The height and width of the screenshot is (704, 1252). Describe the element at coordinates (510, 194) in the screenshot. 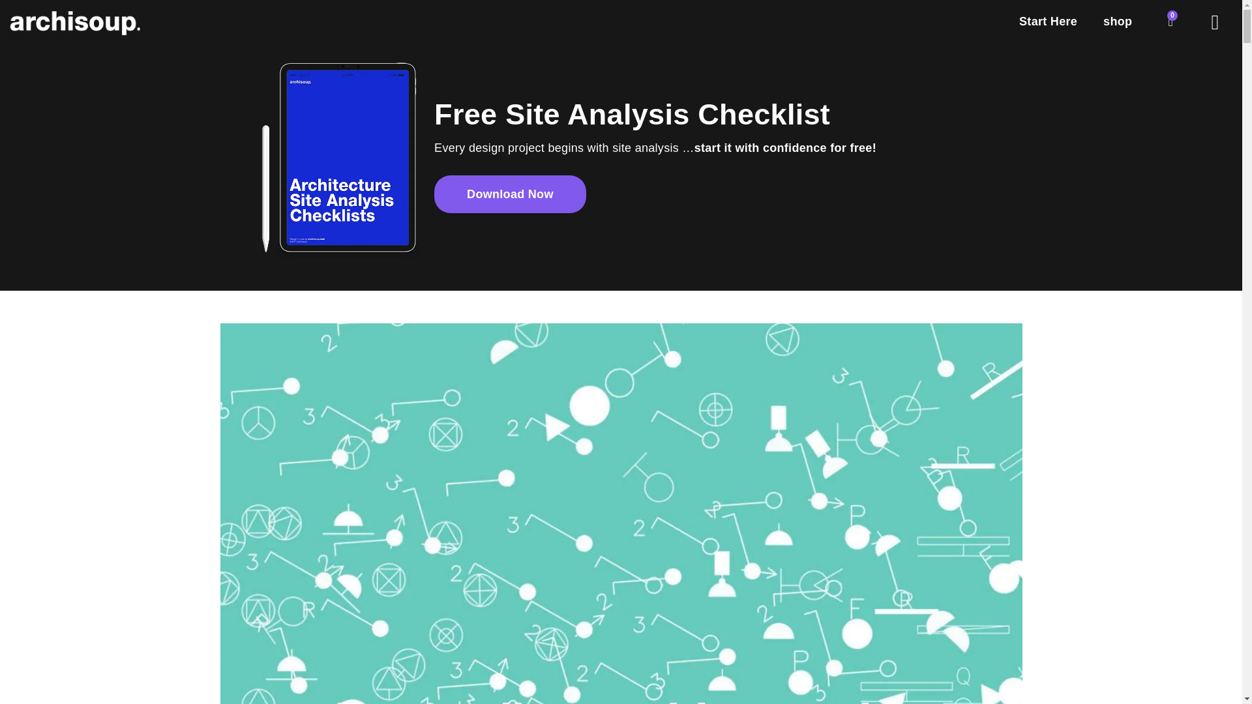

I see `Download Now` at that location.